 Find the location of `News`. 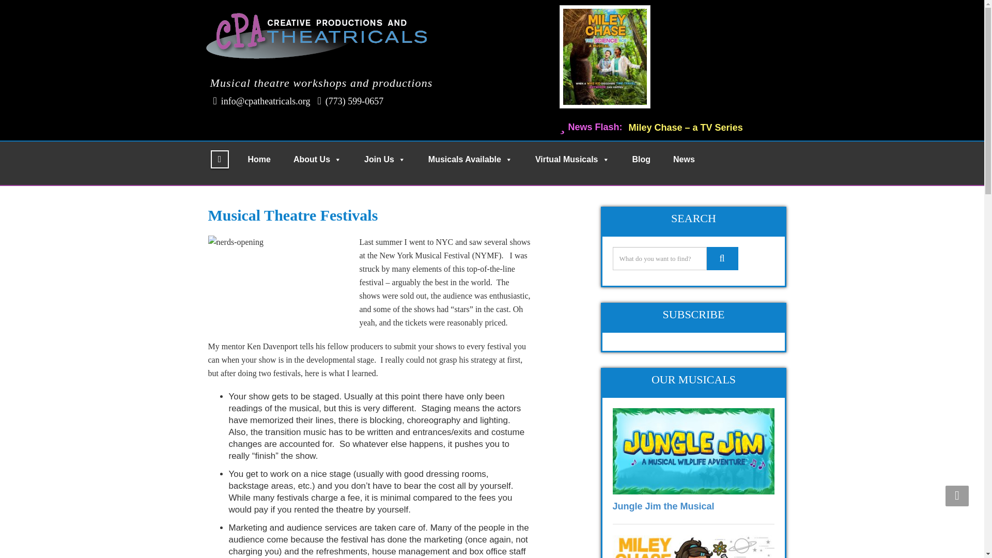

News is located at coordinates (684, 160).